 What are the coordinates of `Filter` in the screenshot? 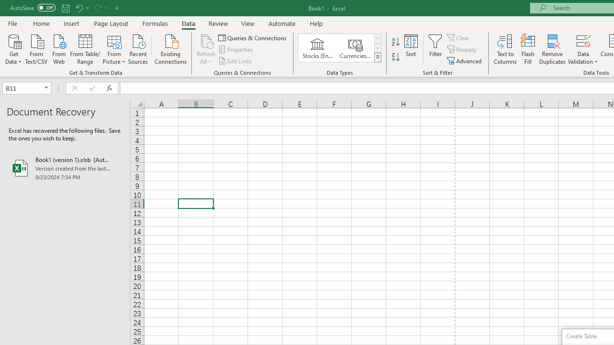 It's located at (436, 49).